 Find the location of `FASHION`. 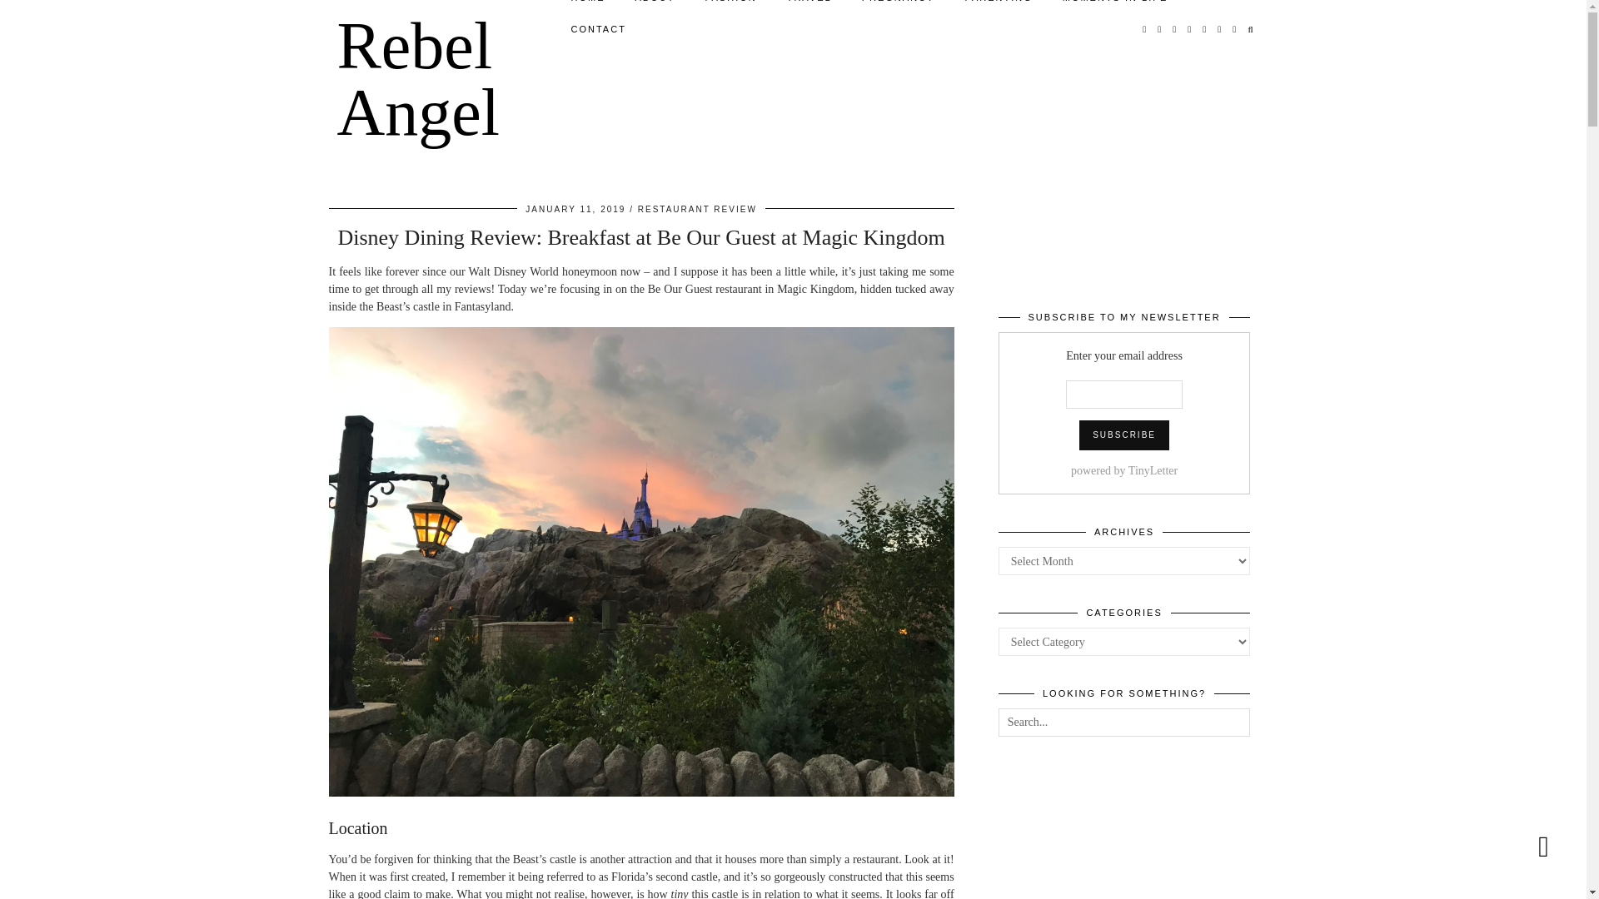

FASHION is located at coordinates (730, 7).